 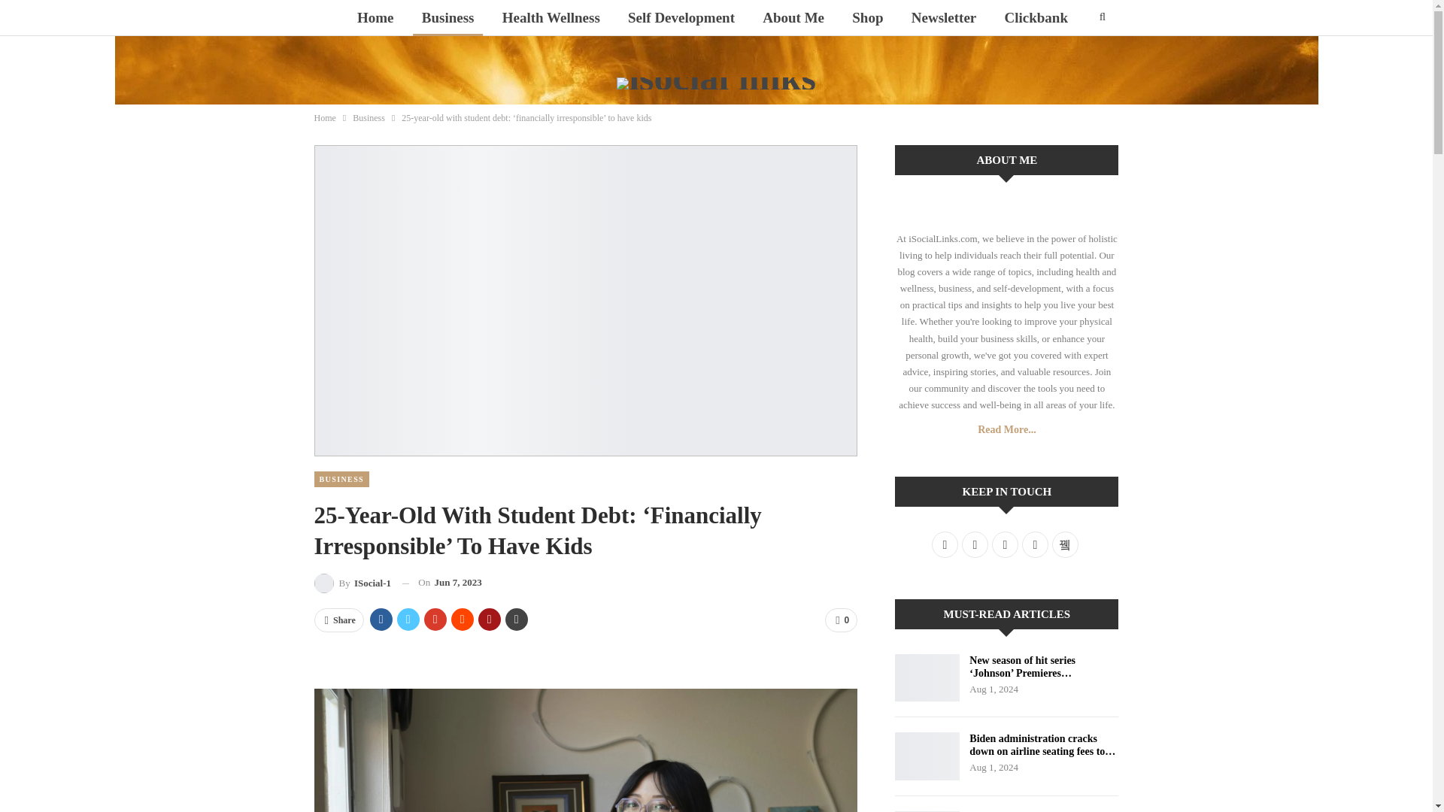 I want to click on Newsletter, so click(x=945, y=18).